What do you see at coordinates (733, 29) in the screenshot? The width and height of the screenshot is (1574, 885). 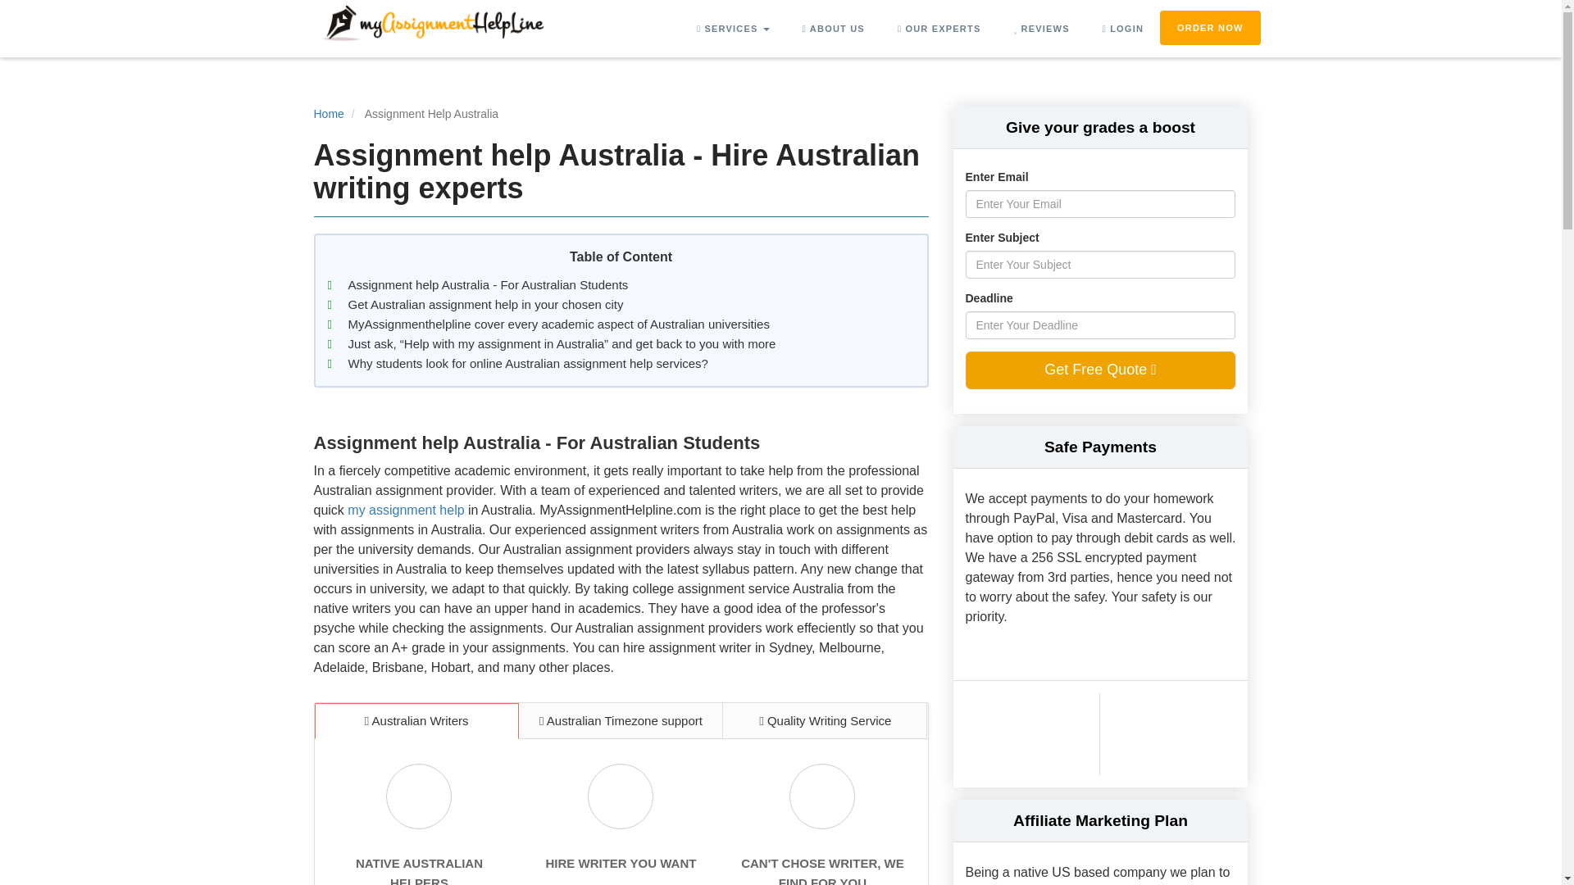 I see `SERVICES` at bounding box center [733, 29].